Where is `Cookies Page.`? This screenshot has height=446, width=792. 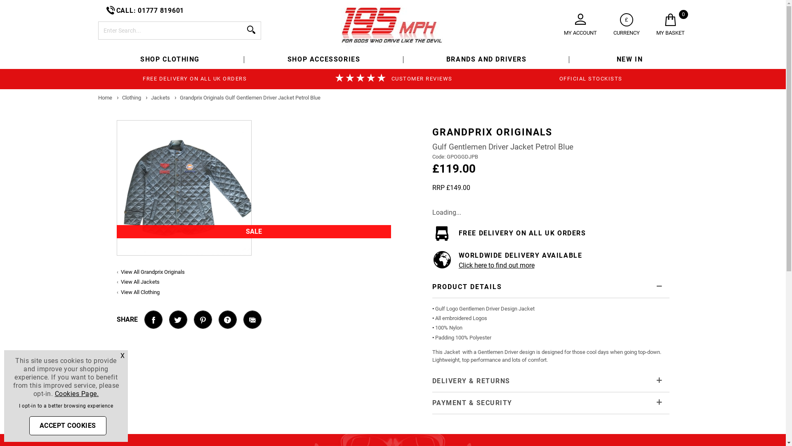
Cookies Page. is located at coordinates (77, 394).